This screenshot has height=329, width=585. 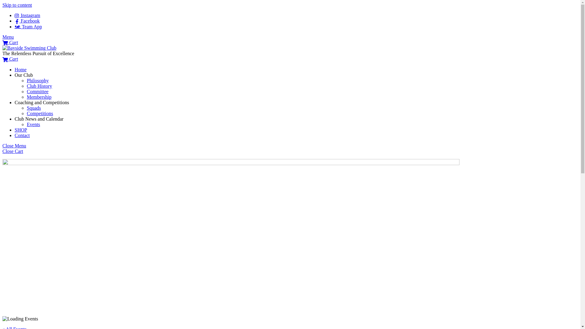 I want to click on Instagram, so click(x=27, y=15).